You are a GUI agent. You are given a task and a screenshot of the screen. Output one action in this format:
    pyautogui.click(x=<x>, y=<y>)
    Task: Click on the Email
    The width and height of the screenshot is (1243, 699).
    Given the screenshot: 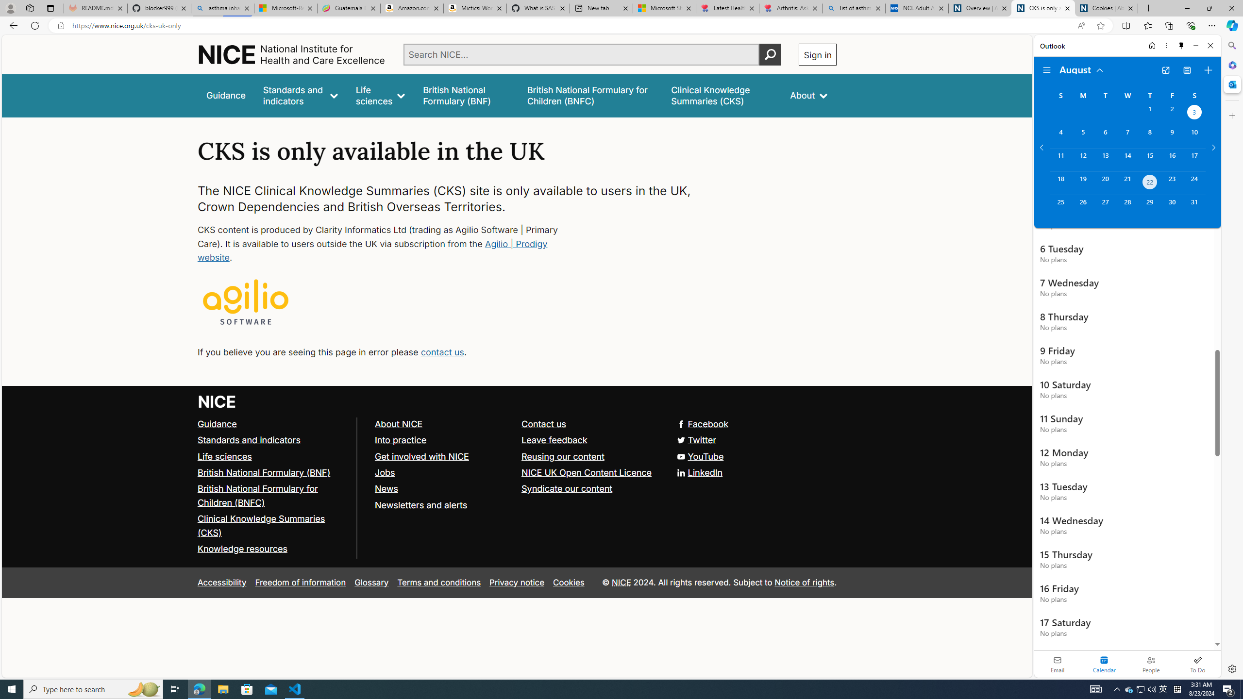 What is the action you would take?
    pyautogui.click(x=1058, y=664)
    